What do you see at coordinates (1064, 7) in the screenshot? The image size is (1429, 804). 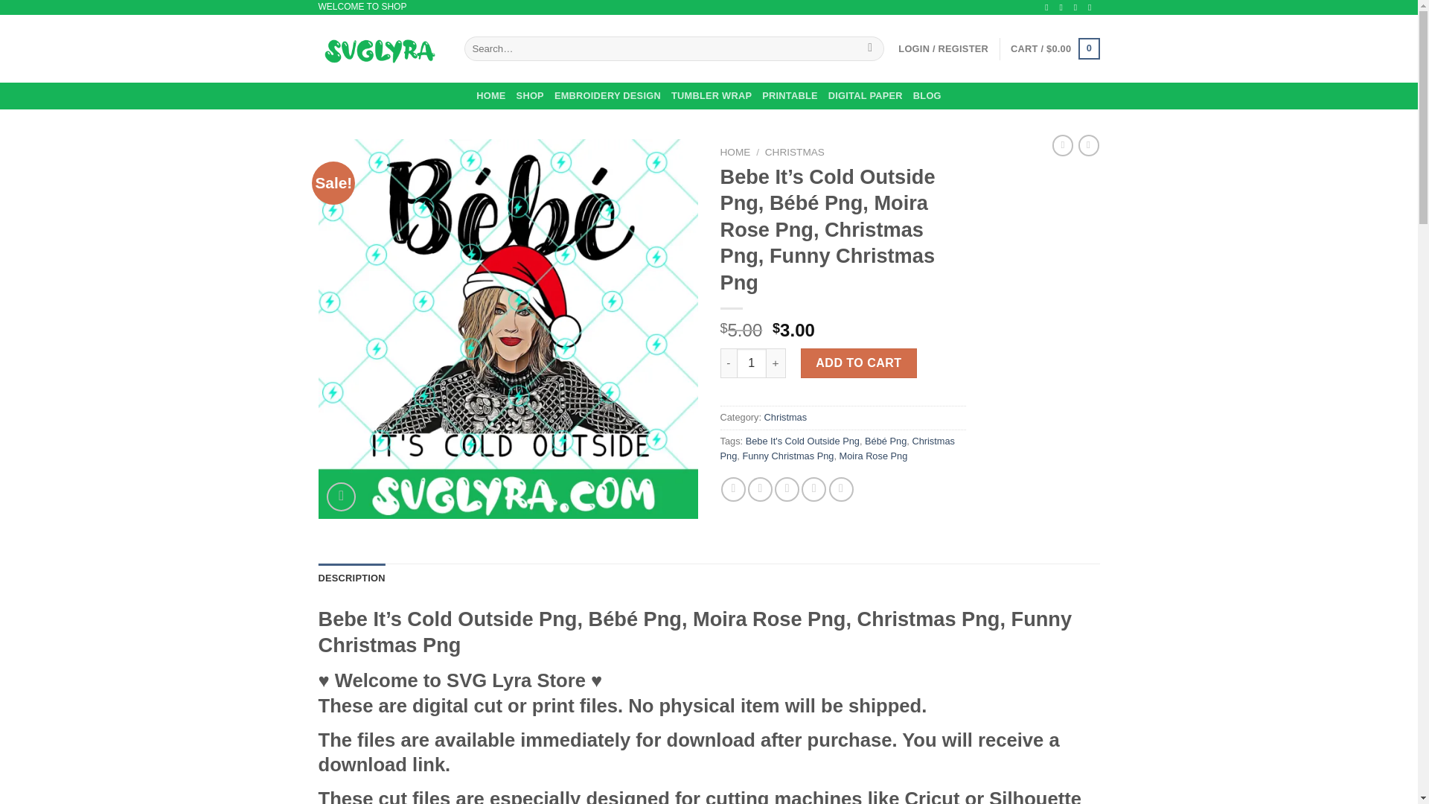 I see `Follow on Instagram` at bounding box center [1064, 7].